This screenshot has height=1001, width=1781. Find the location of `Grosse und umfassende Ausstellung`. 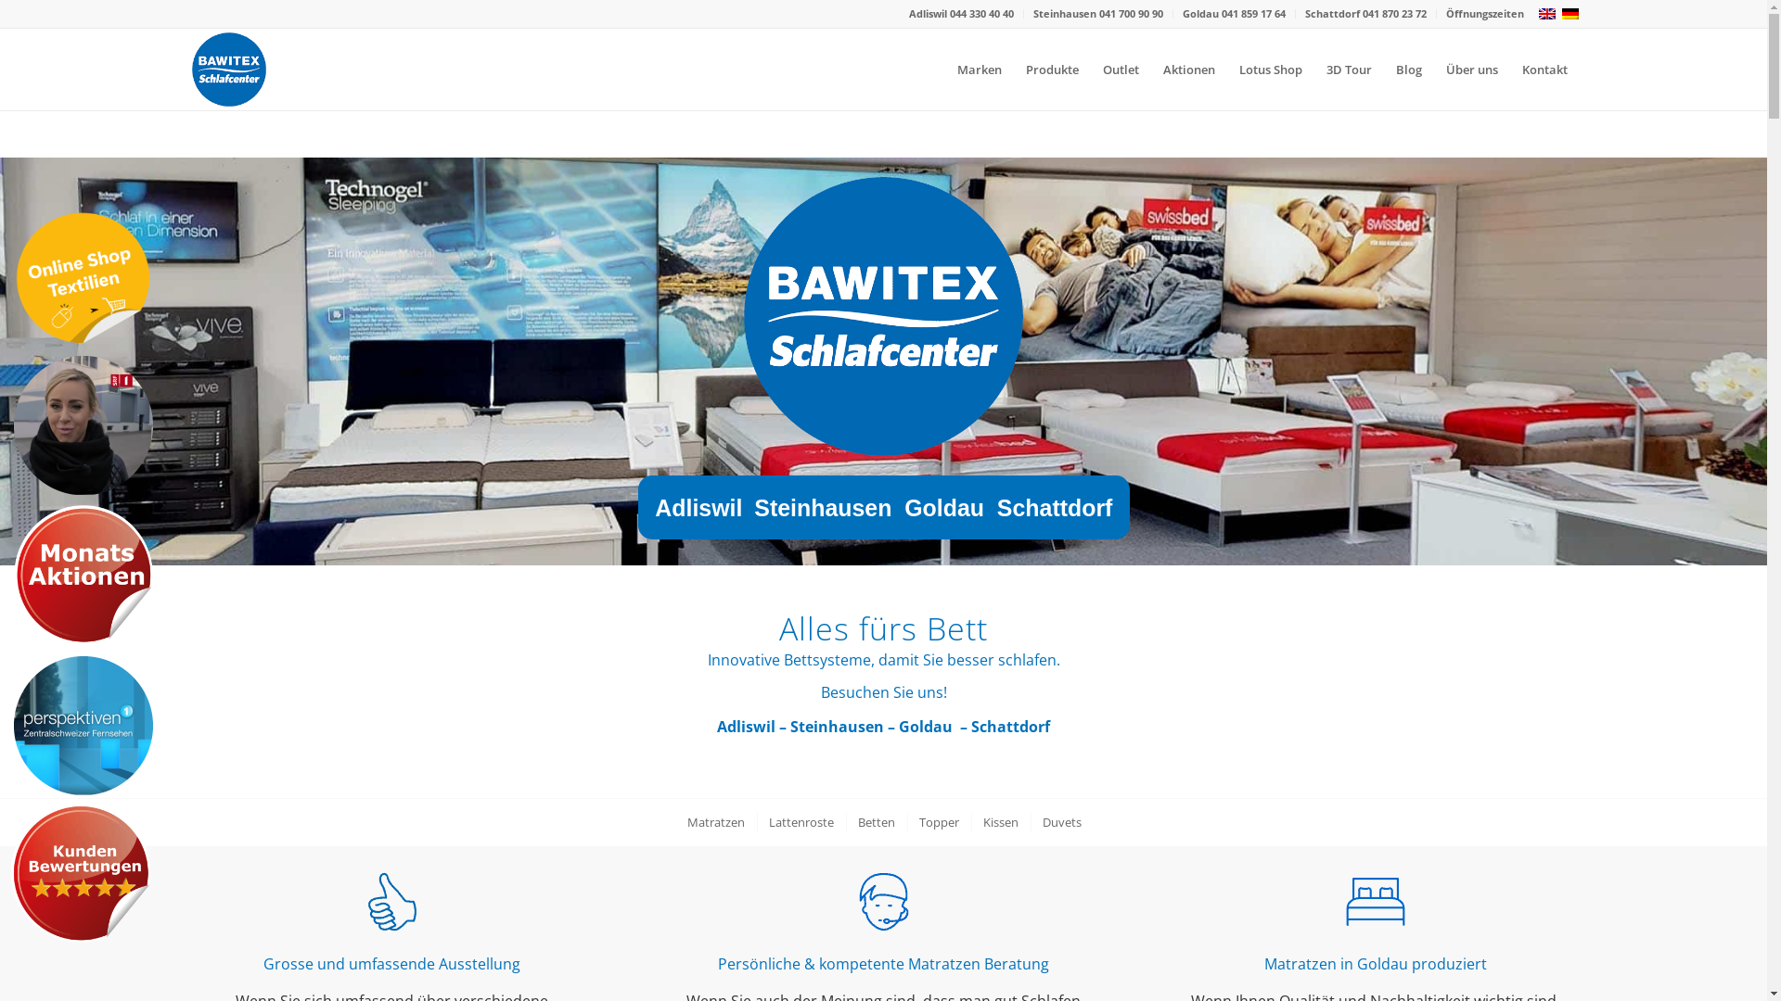

Grosse und umfassende Ausstellung is located at coordinates (391, 964).